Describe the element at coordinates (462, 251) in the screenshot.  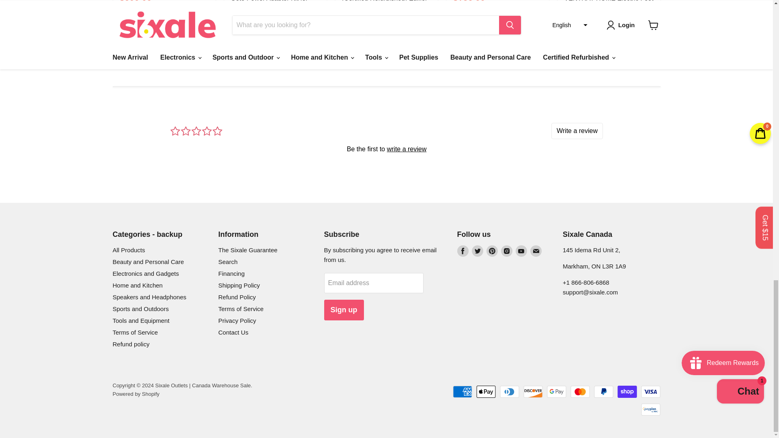
I see `Facebook` at that location.